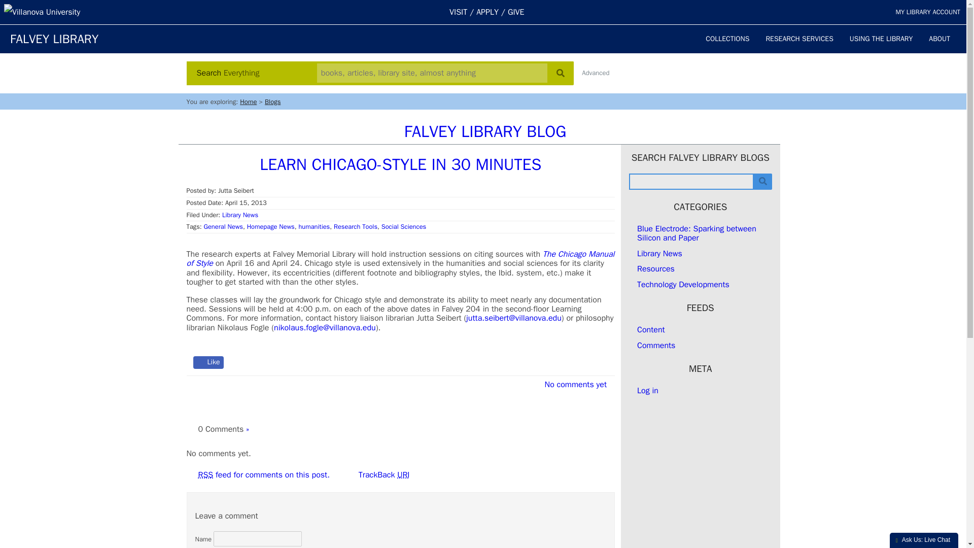 This screenshot has width=974, height=548. Describe the element at coordinates (54, 39) in the screenshot. I see `FALVEY LIBRARY` at that location.